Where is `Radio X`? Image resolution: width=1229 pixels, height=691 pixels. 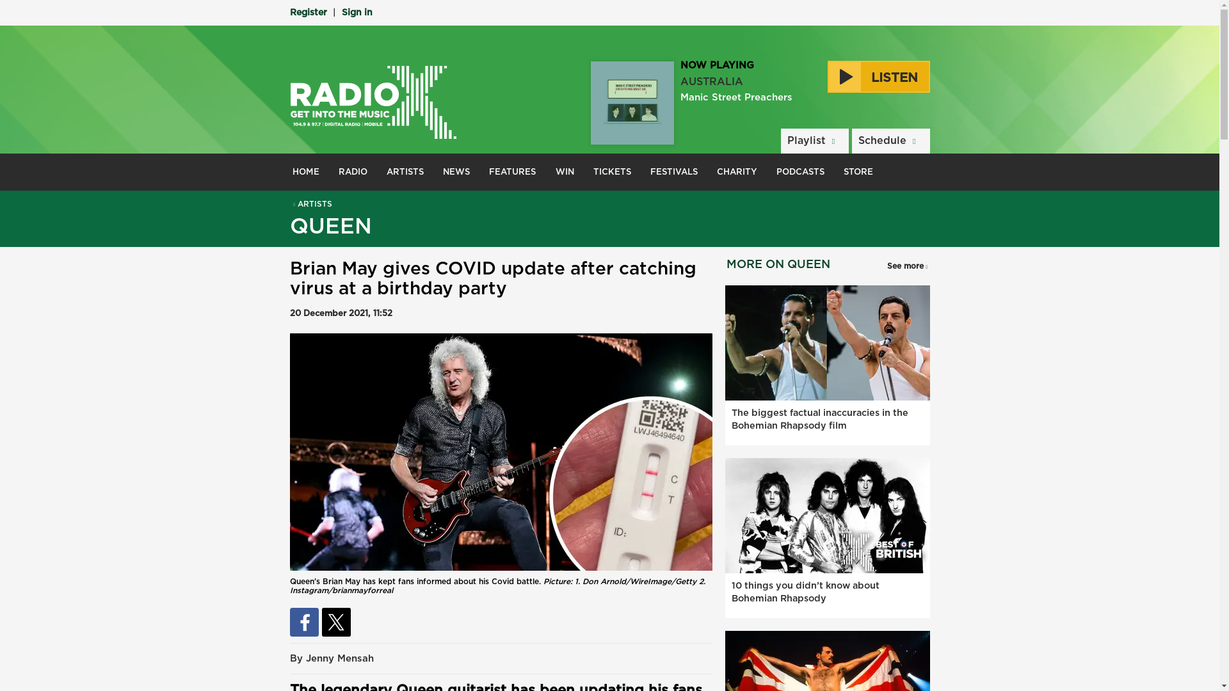
Radio X is located at coordinates (373, 102).